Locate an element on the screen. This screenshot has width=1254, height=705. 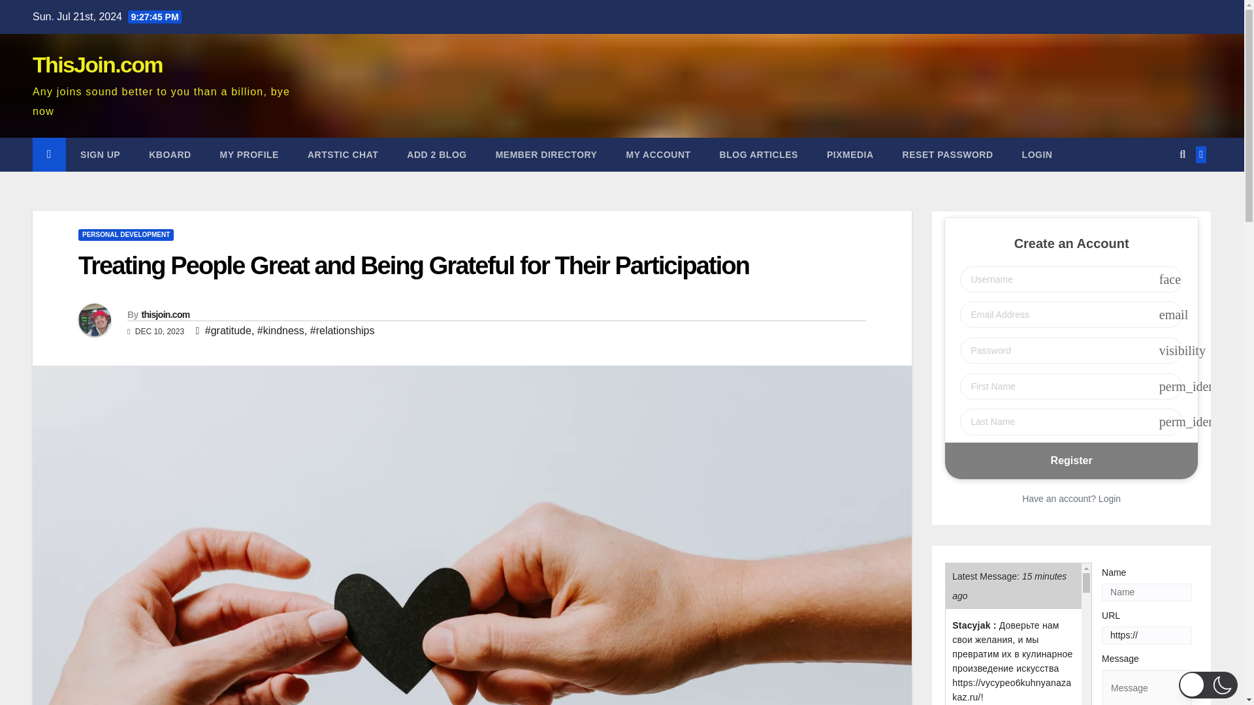
Blog Articles is located at coordinates (759, 154).